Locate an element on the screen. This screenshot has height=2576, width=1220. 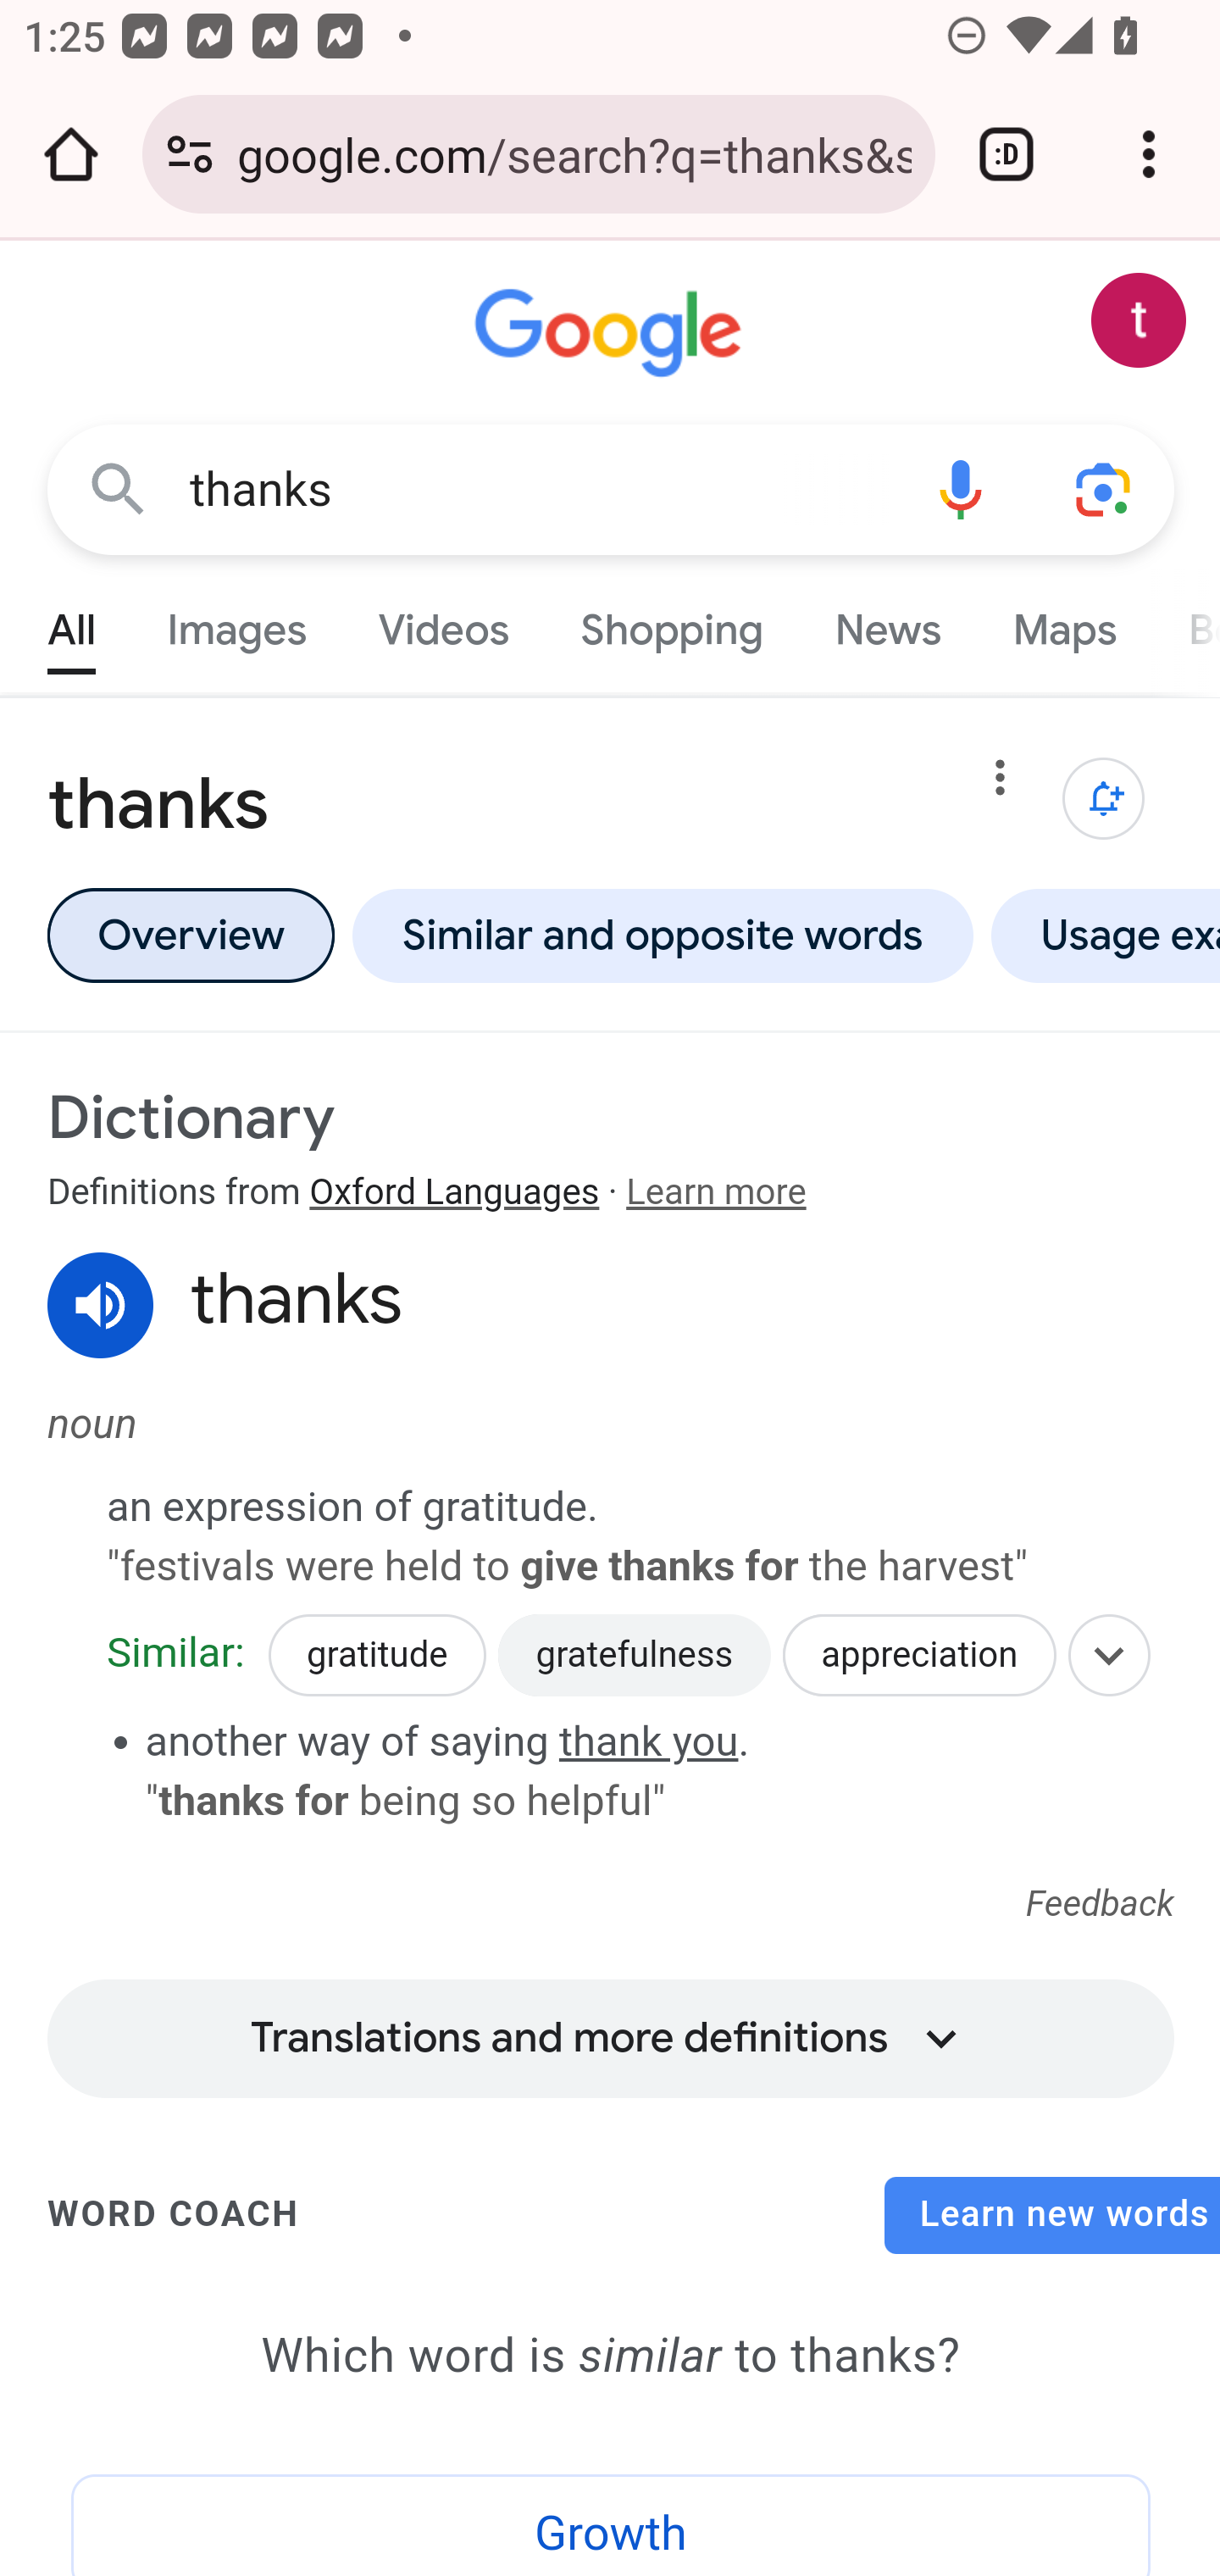
Maps is located at coordinates (1063, 622).